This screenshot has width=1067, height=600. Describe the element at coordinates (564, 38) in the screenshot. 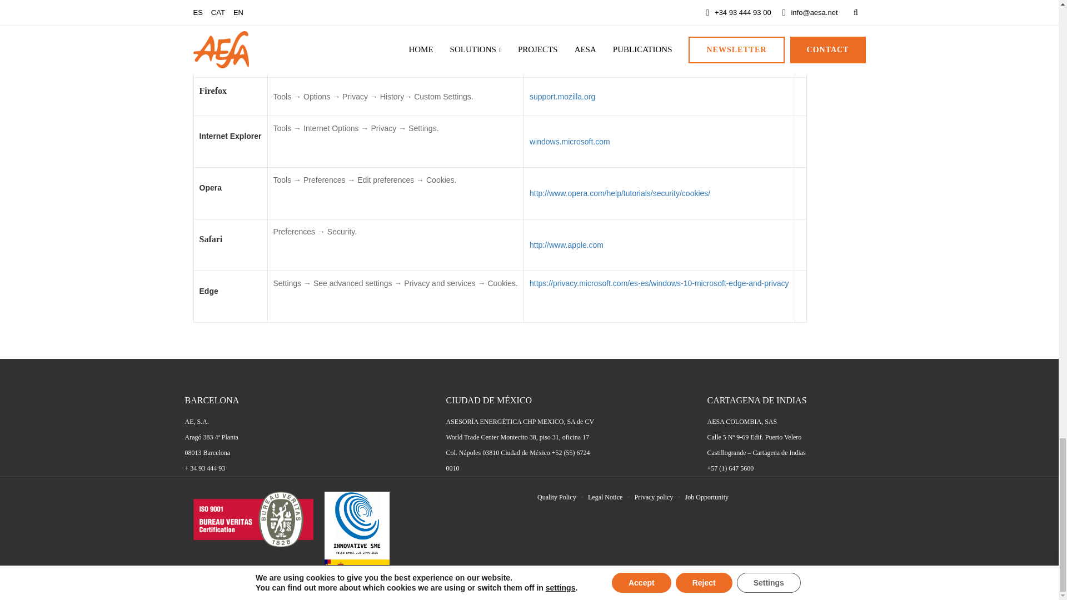

I see `support.google.com` at that location.